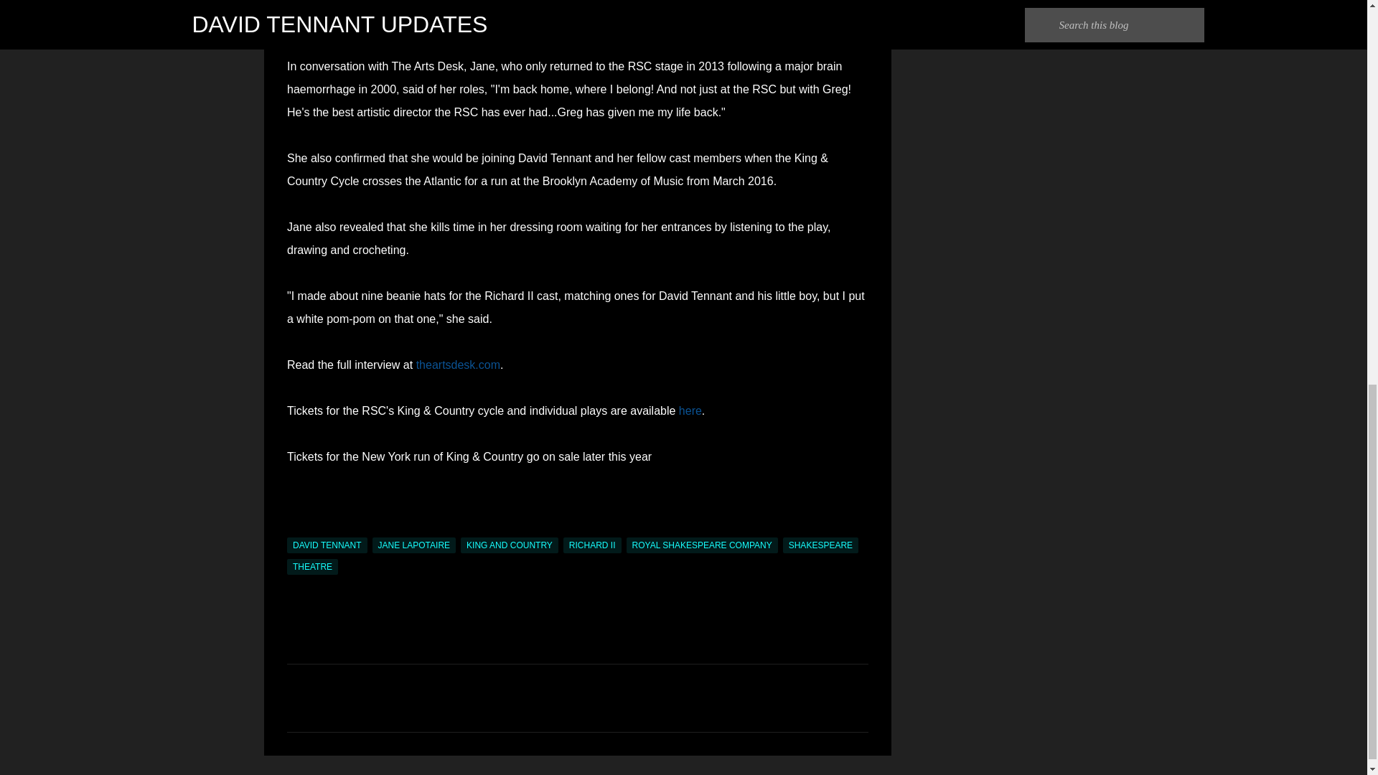 This screenshot has width=1378, height=775. What do you see at coordinates (820, 545) in the screenshot?
I see `SHAKESPEARE` at bounding box center [820, 545].